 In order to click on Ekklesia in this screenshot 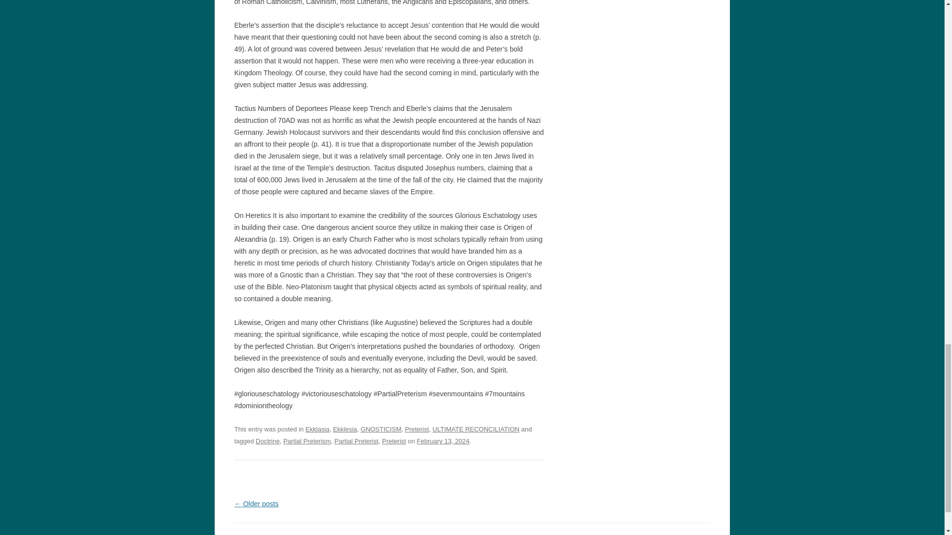, I will do `click(345, 429)`.